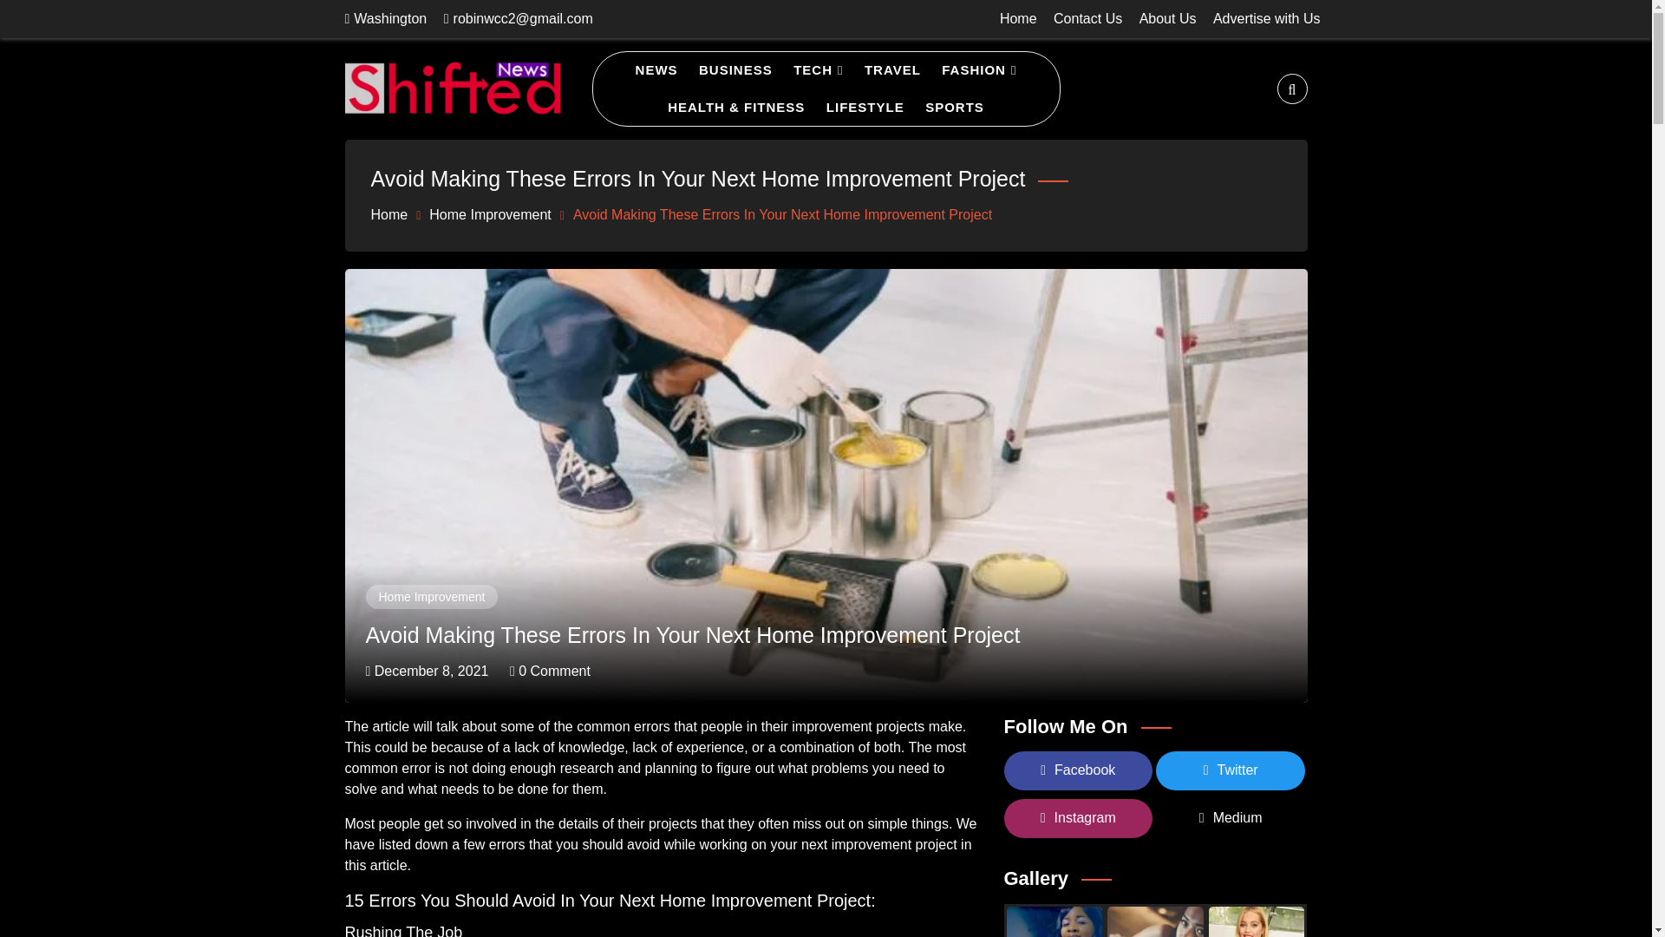 This screenshot has width=1665, height=937. Describe the element at coordinates (954, 106) in the screenshot. I see `SPORTS` at that location.